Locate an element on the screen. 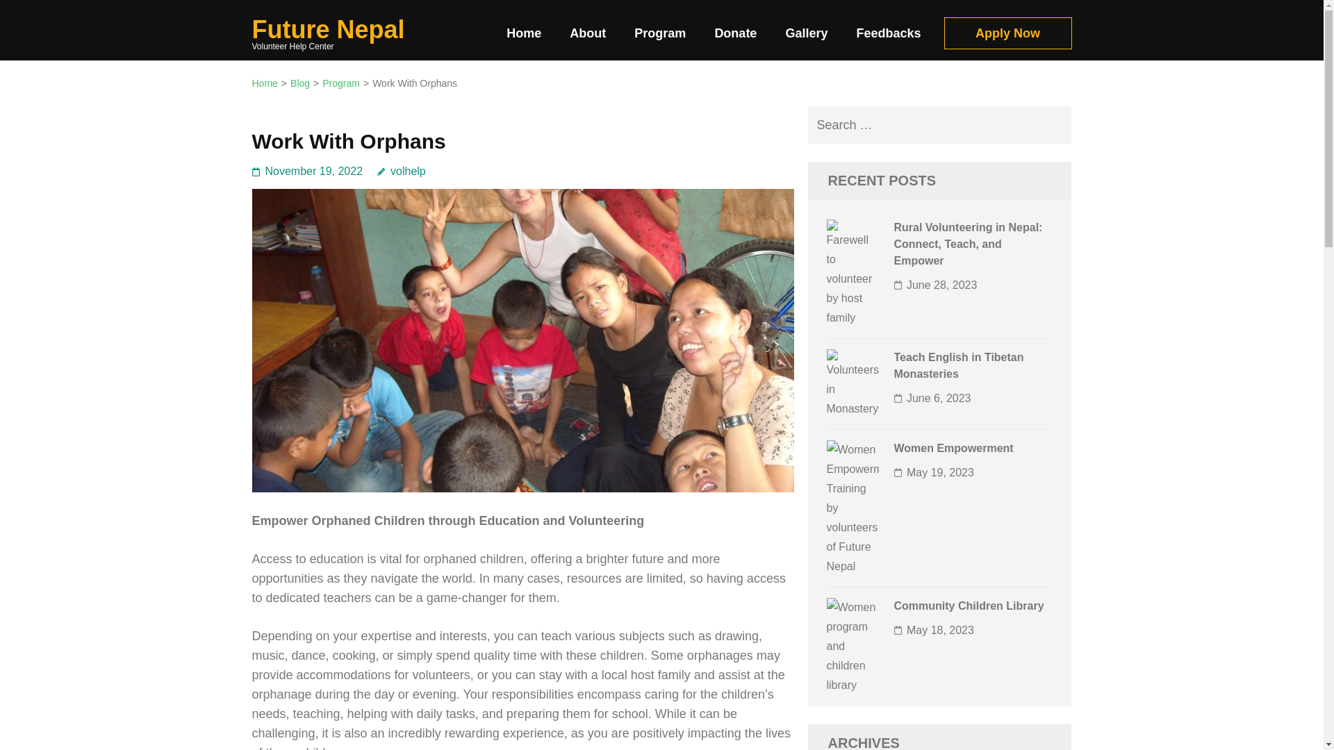 This screenshot has height=750, width=1334. Home is located at coordinates (264, 83).